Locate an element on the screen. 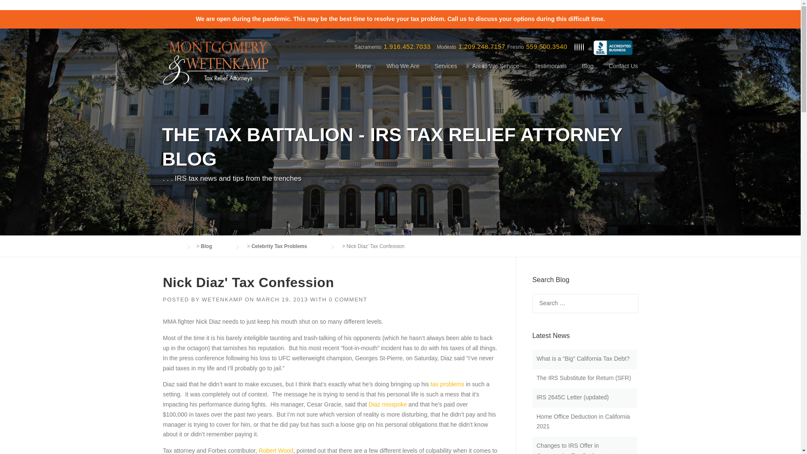  MARCH 19, 2013 is located at coordinates (282, 299).